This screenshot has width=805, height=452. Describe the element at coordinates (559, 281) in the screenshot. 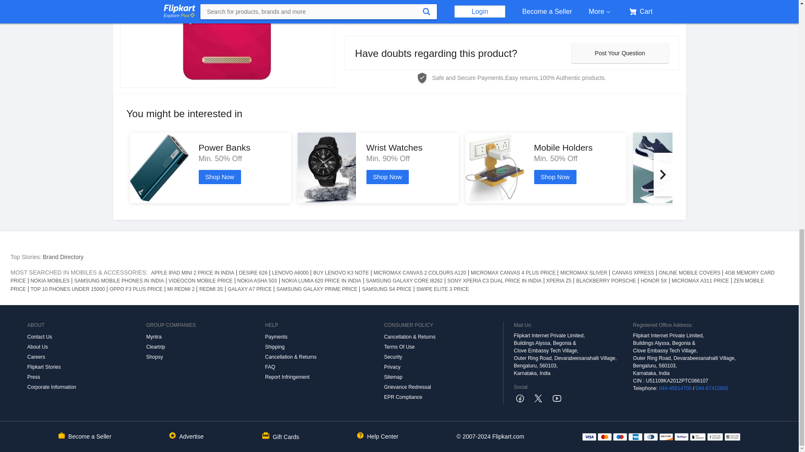

I see `XPERIA Z5` at that location.